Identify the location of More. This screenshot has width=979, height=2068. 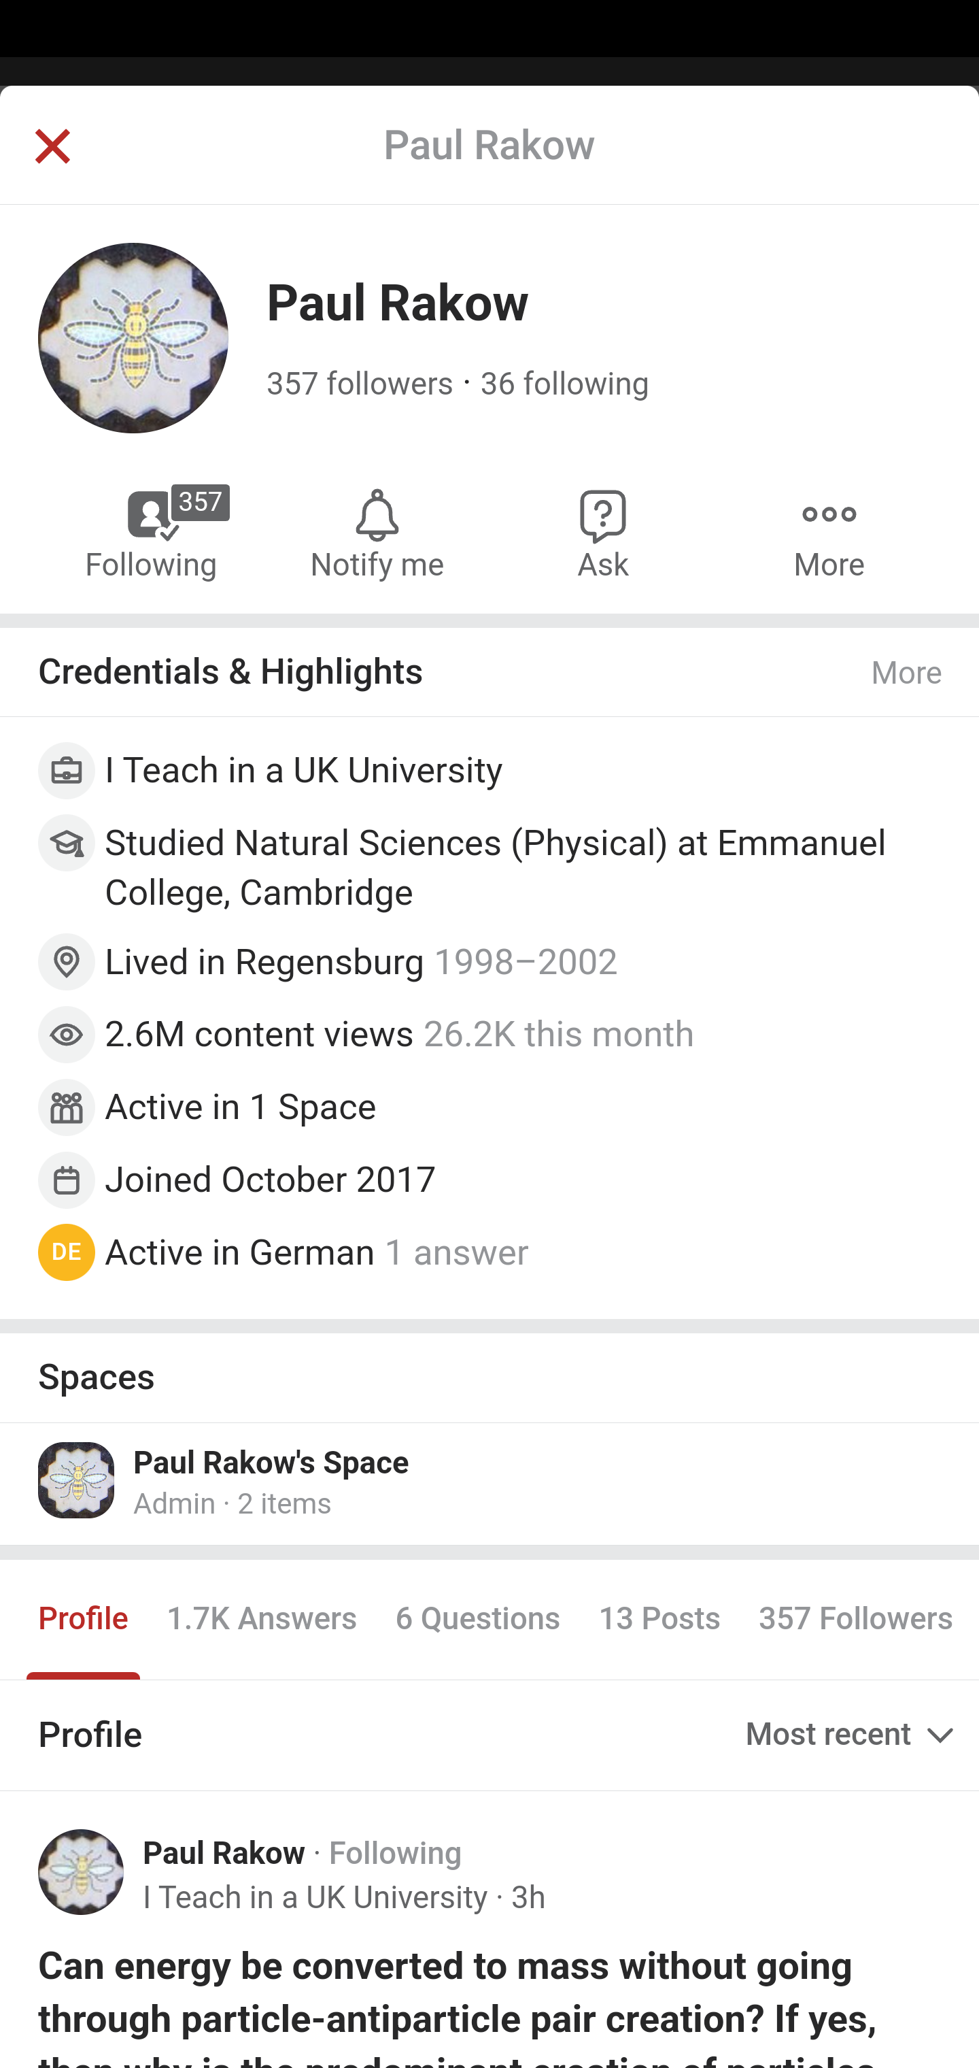
(908, 673).